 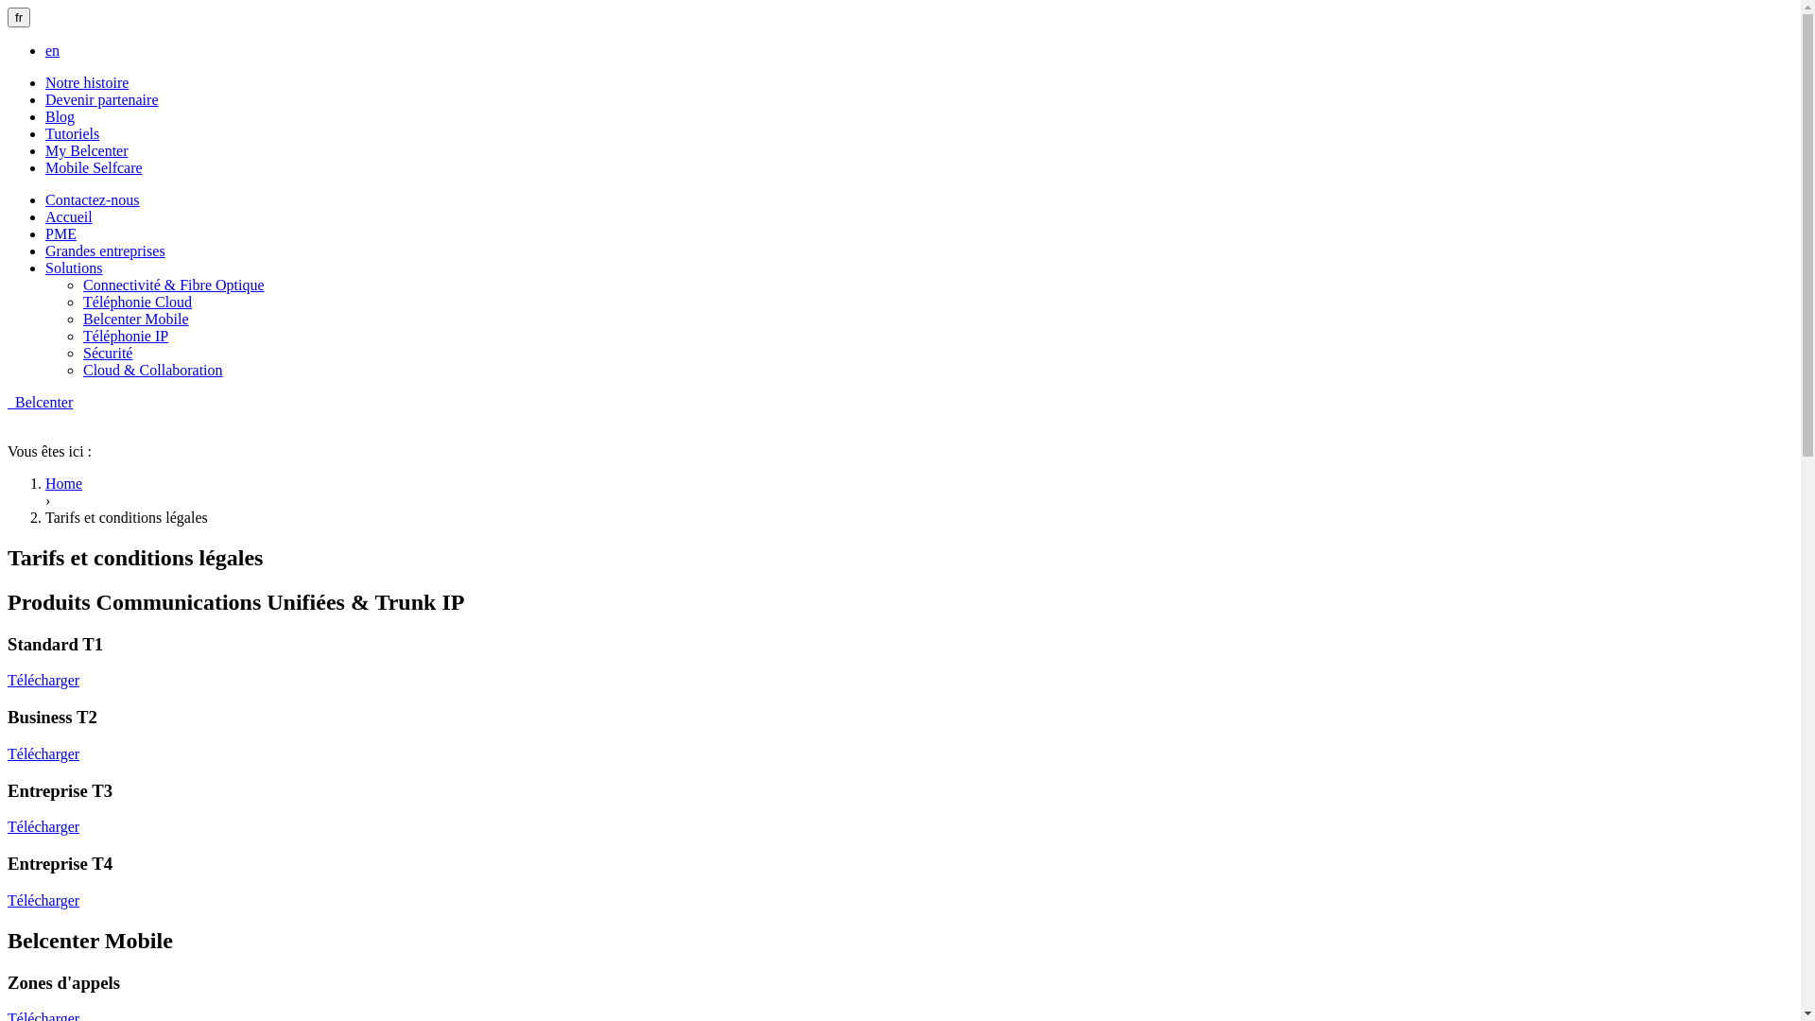 I want to click on en, so click(x=53, y=51).